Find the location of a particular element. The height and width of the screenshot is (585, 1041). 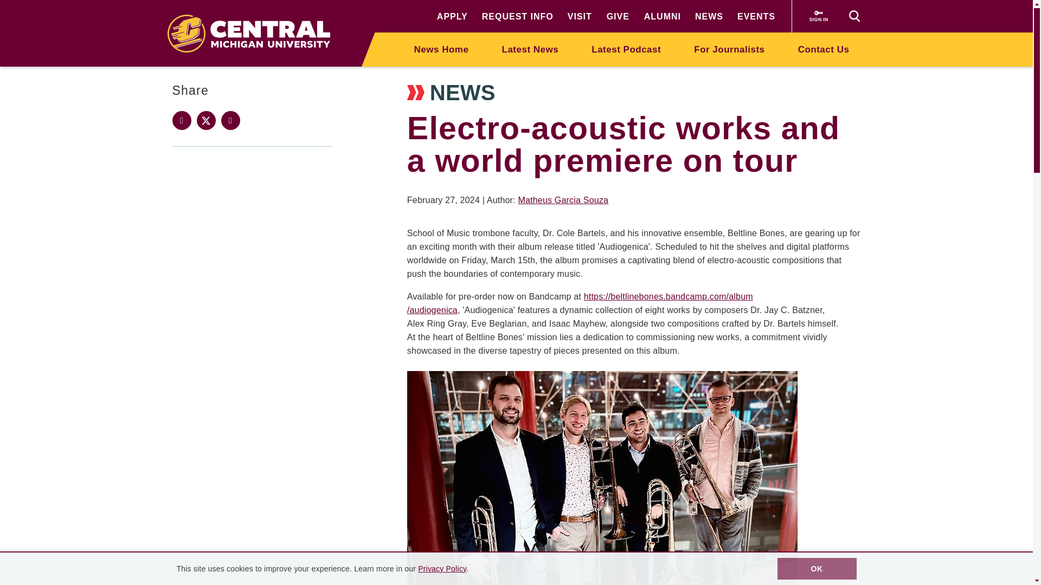

Matheus Garcia Souza is located at coordinates (563, 200).